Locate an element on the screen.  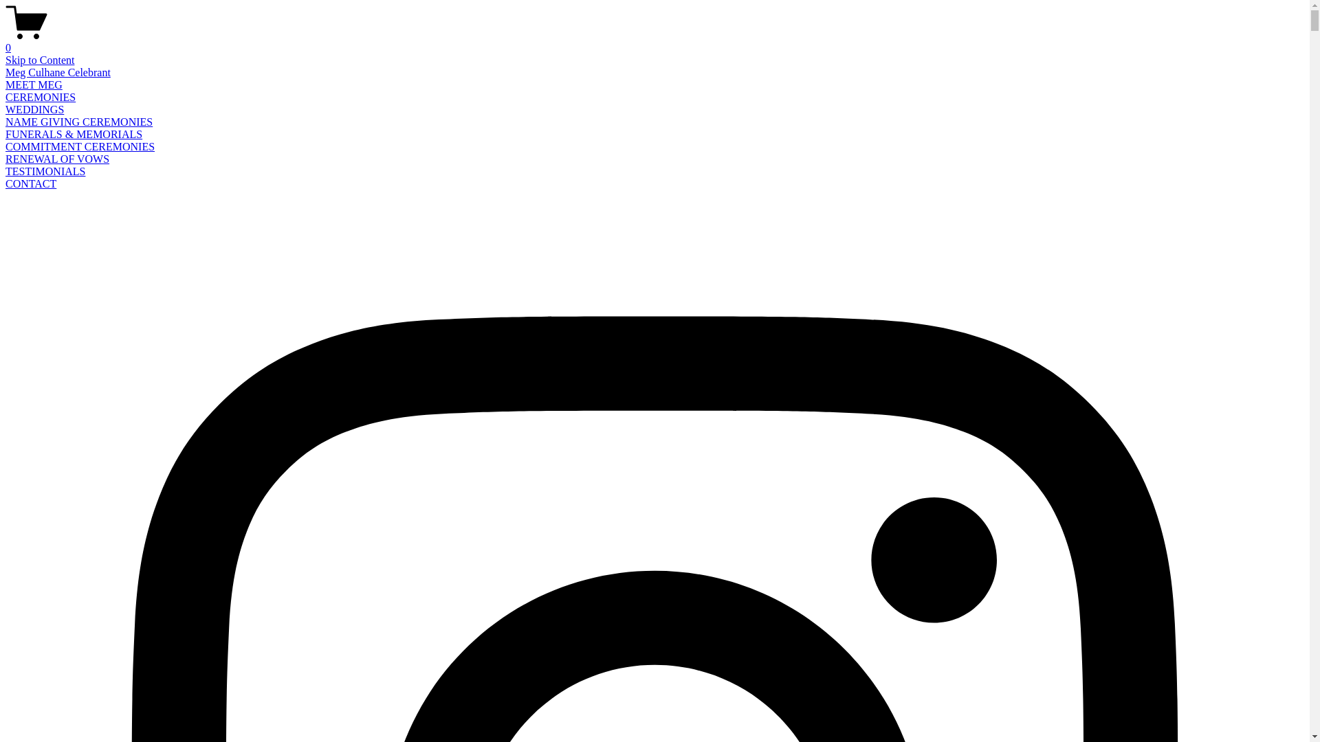
MEET MEG is located at coordinates (34, 85).